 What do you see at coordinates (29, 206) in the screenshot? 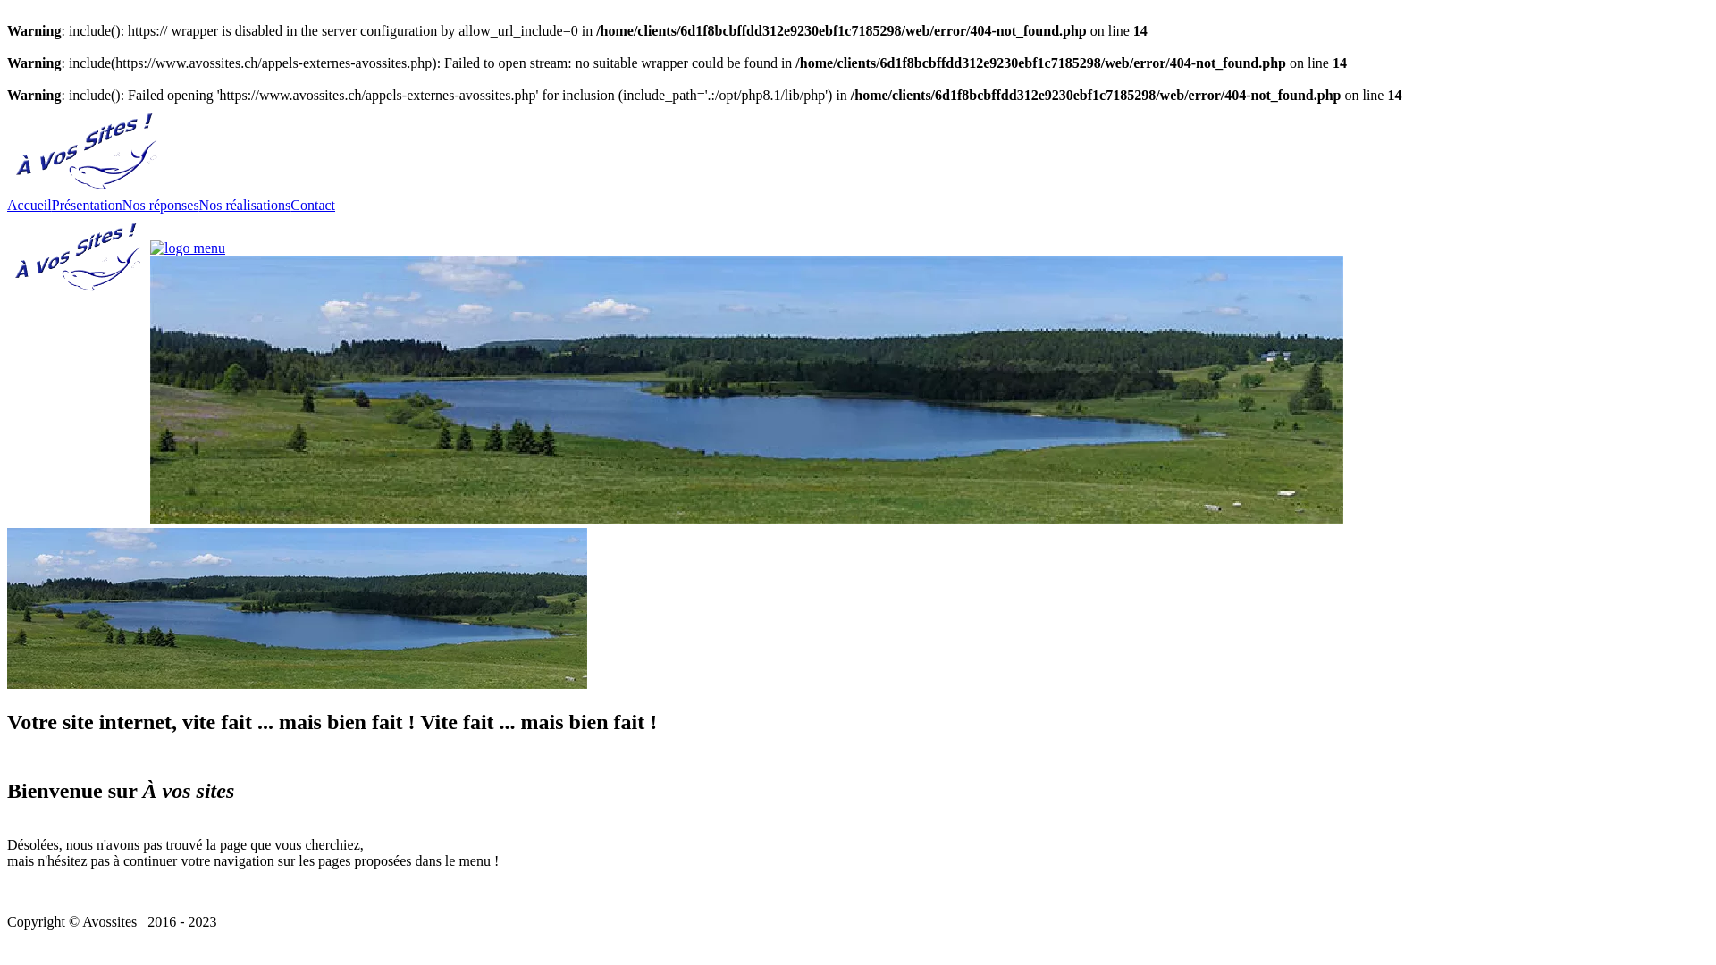
I see `Accueil` at bounding box center [29, 206].